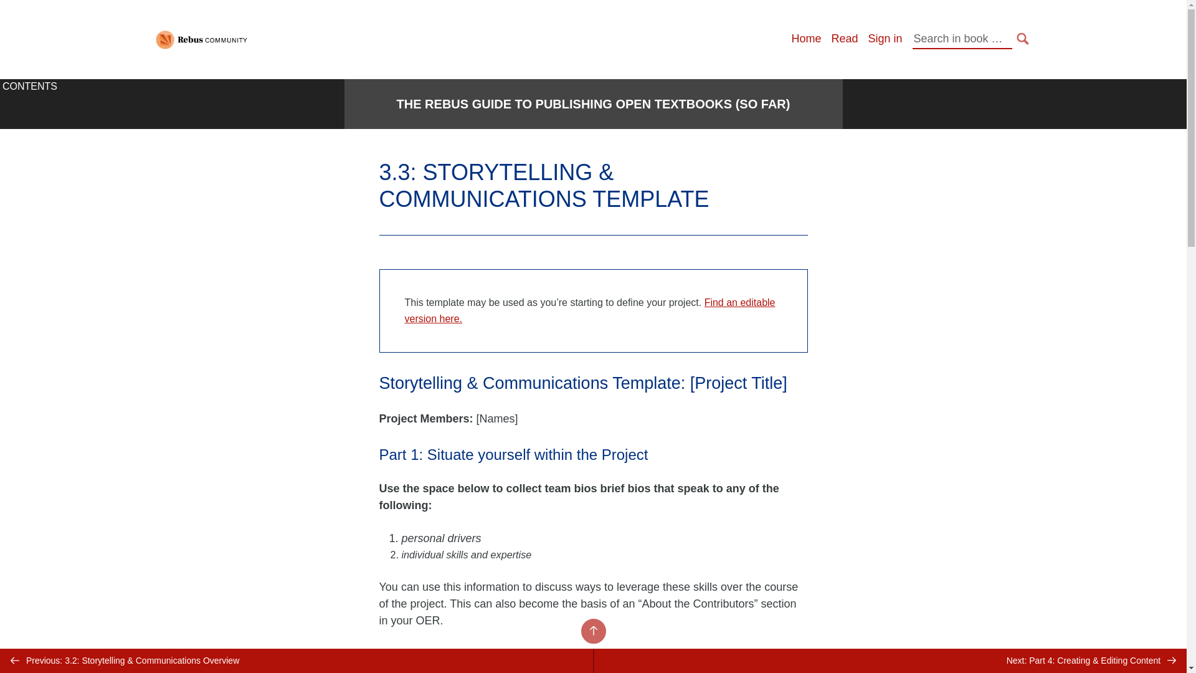  What do you see at coordinates (844, 39) in the screenshot?
I see `Read` at bounding box center [844, 39].